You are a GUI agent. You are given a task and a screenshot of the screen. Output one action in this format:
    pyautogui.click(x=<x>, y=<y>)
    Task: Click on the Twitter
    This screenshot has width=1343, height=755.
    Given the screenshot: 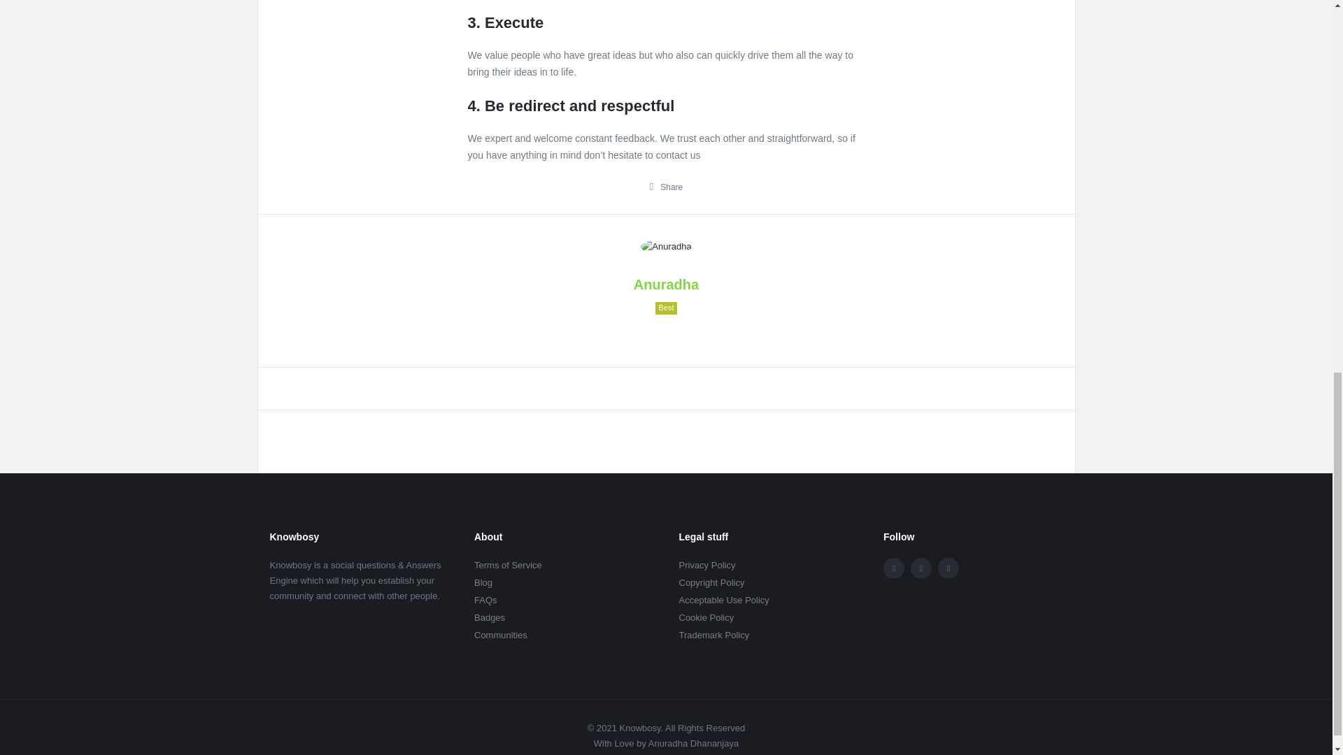 What is the action you would take?
    pyautogui.click(x=921, y=568)
    